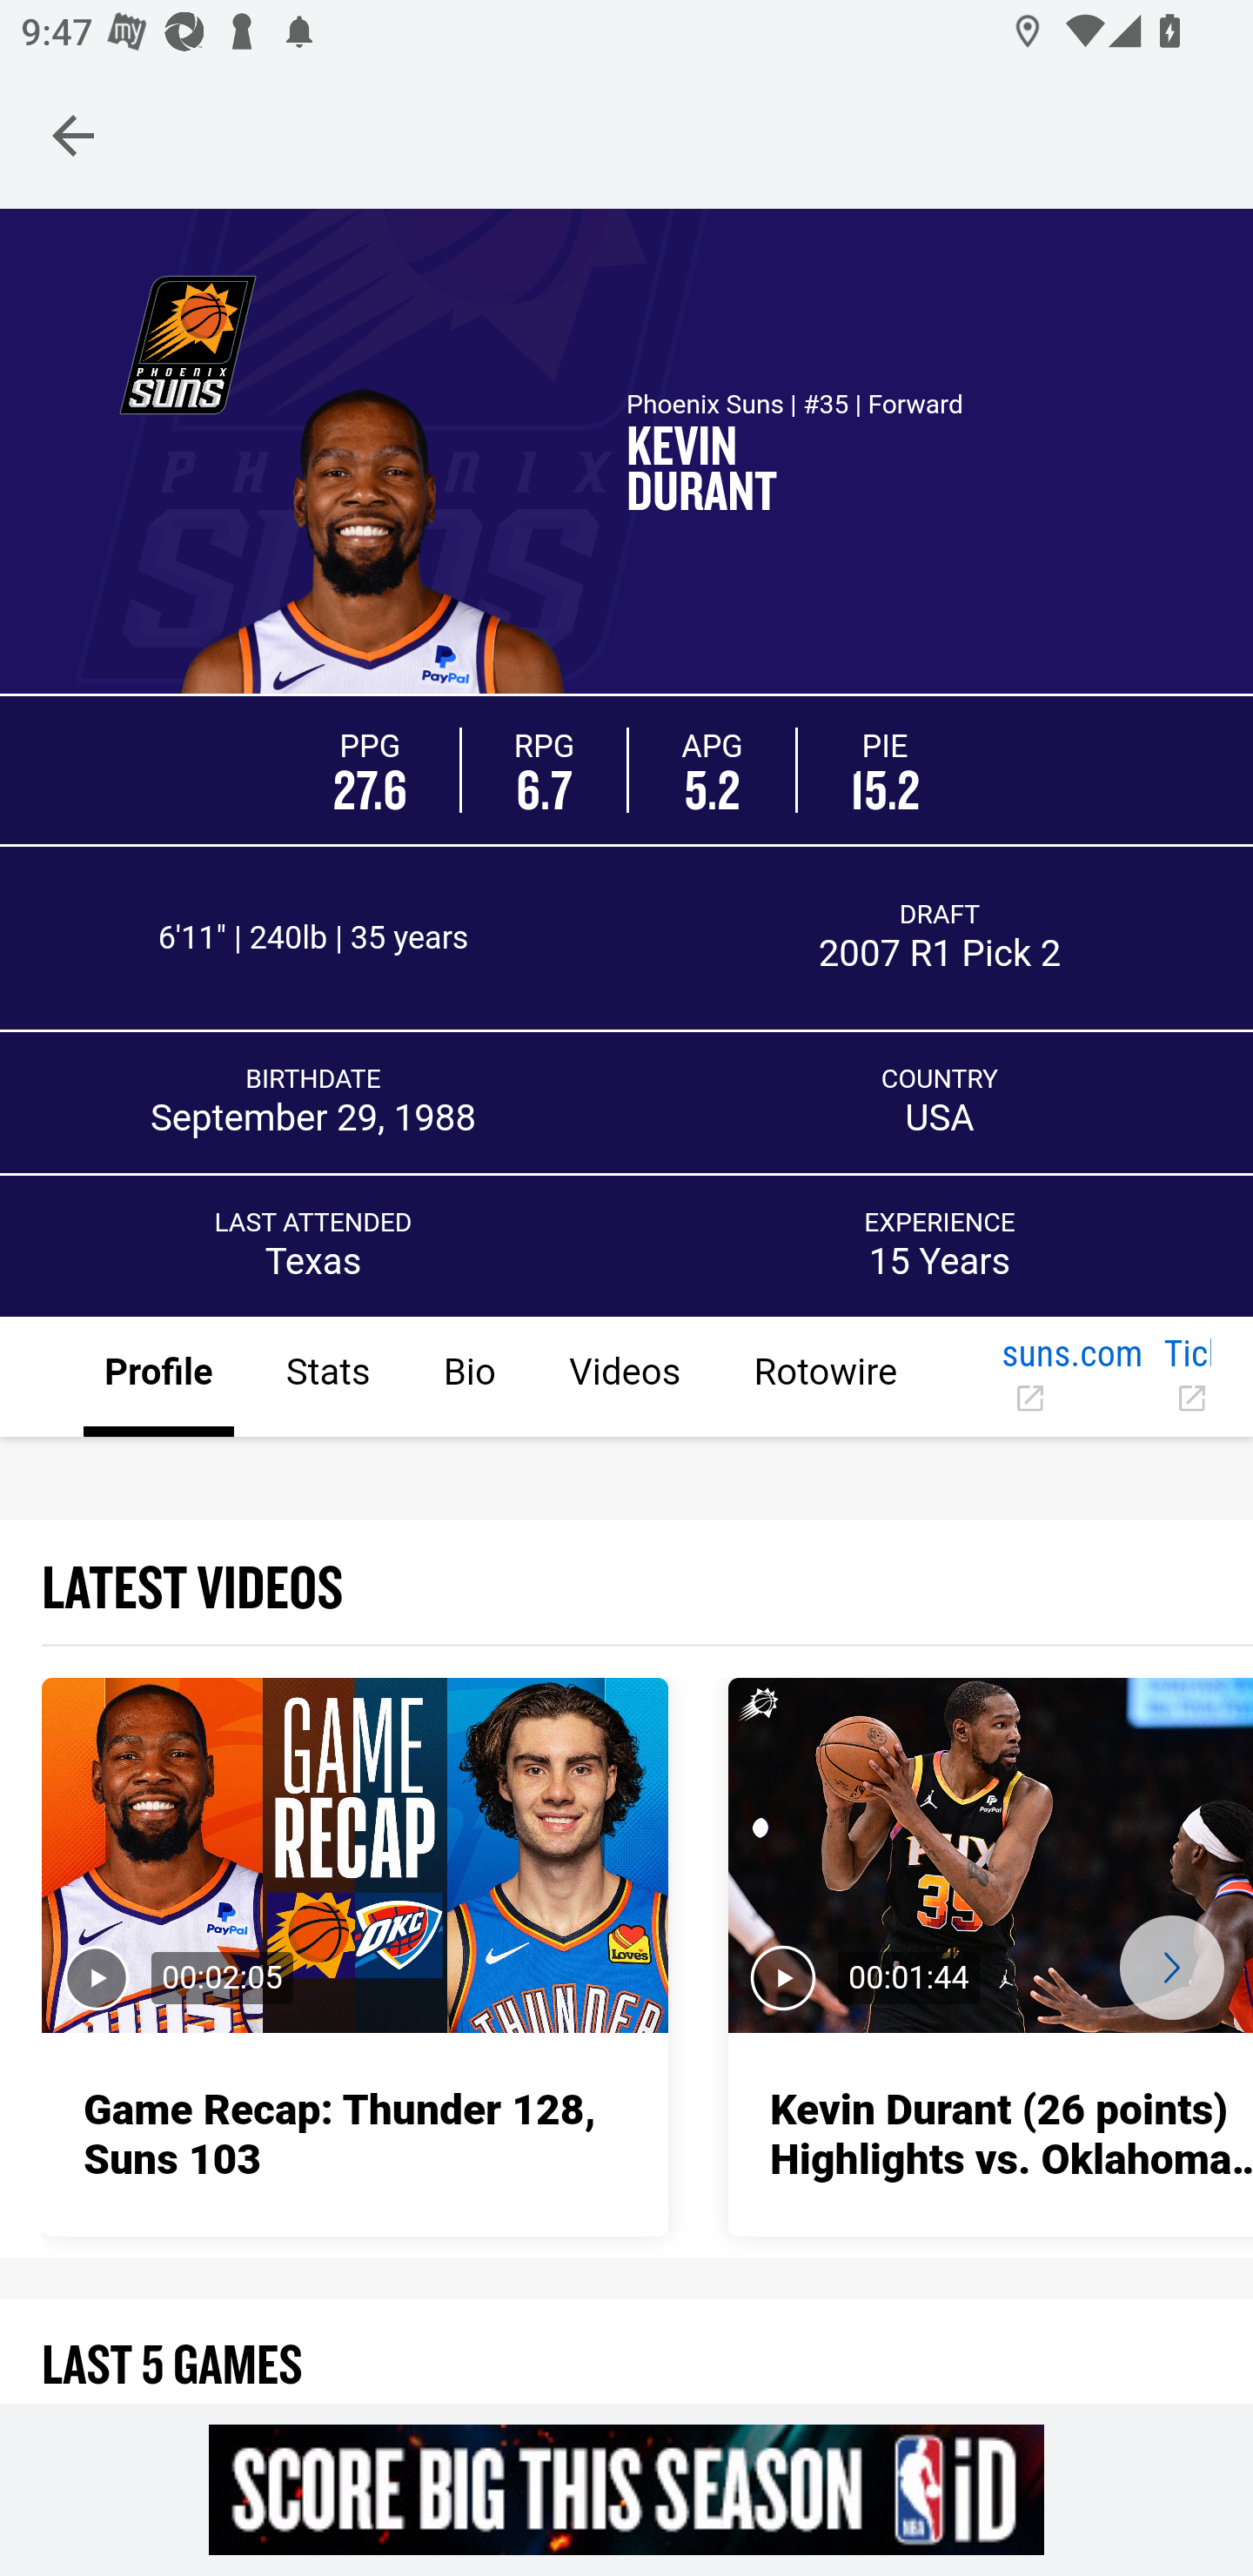 The image size is (1253, 2576). Describe the element at coordinates (188, 343) in the screenshot. I see `Phoenix Suns Logo` at that location.